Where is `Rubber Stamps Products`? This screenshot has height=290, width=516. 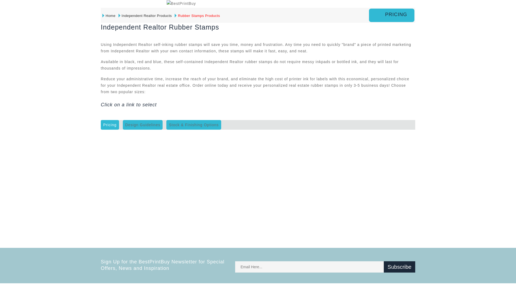
Rubber Stamps Products is located at coordinates (197, 16).